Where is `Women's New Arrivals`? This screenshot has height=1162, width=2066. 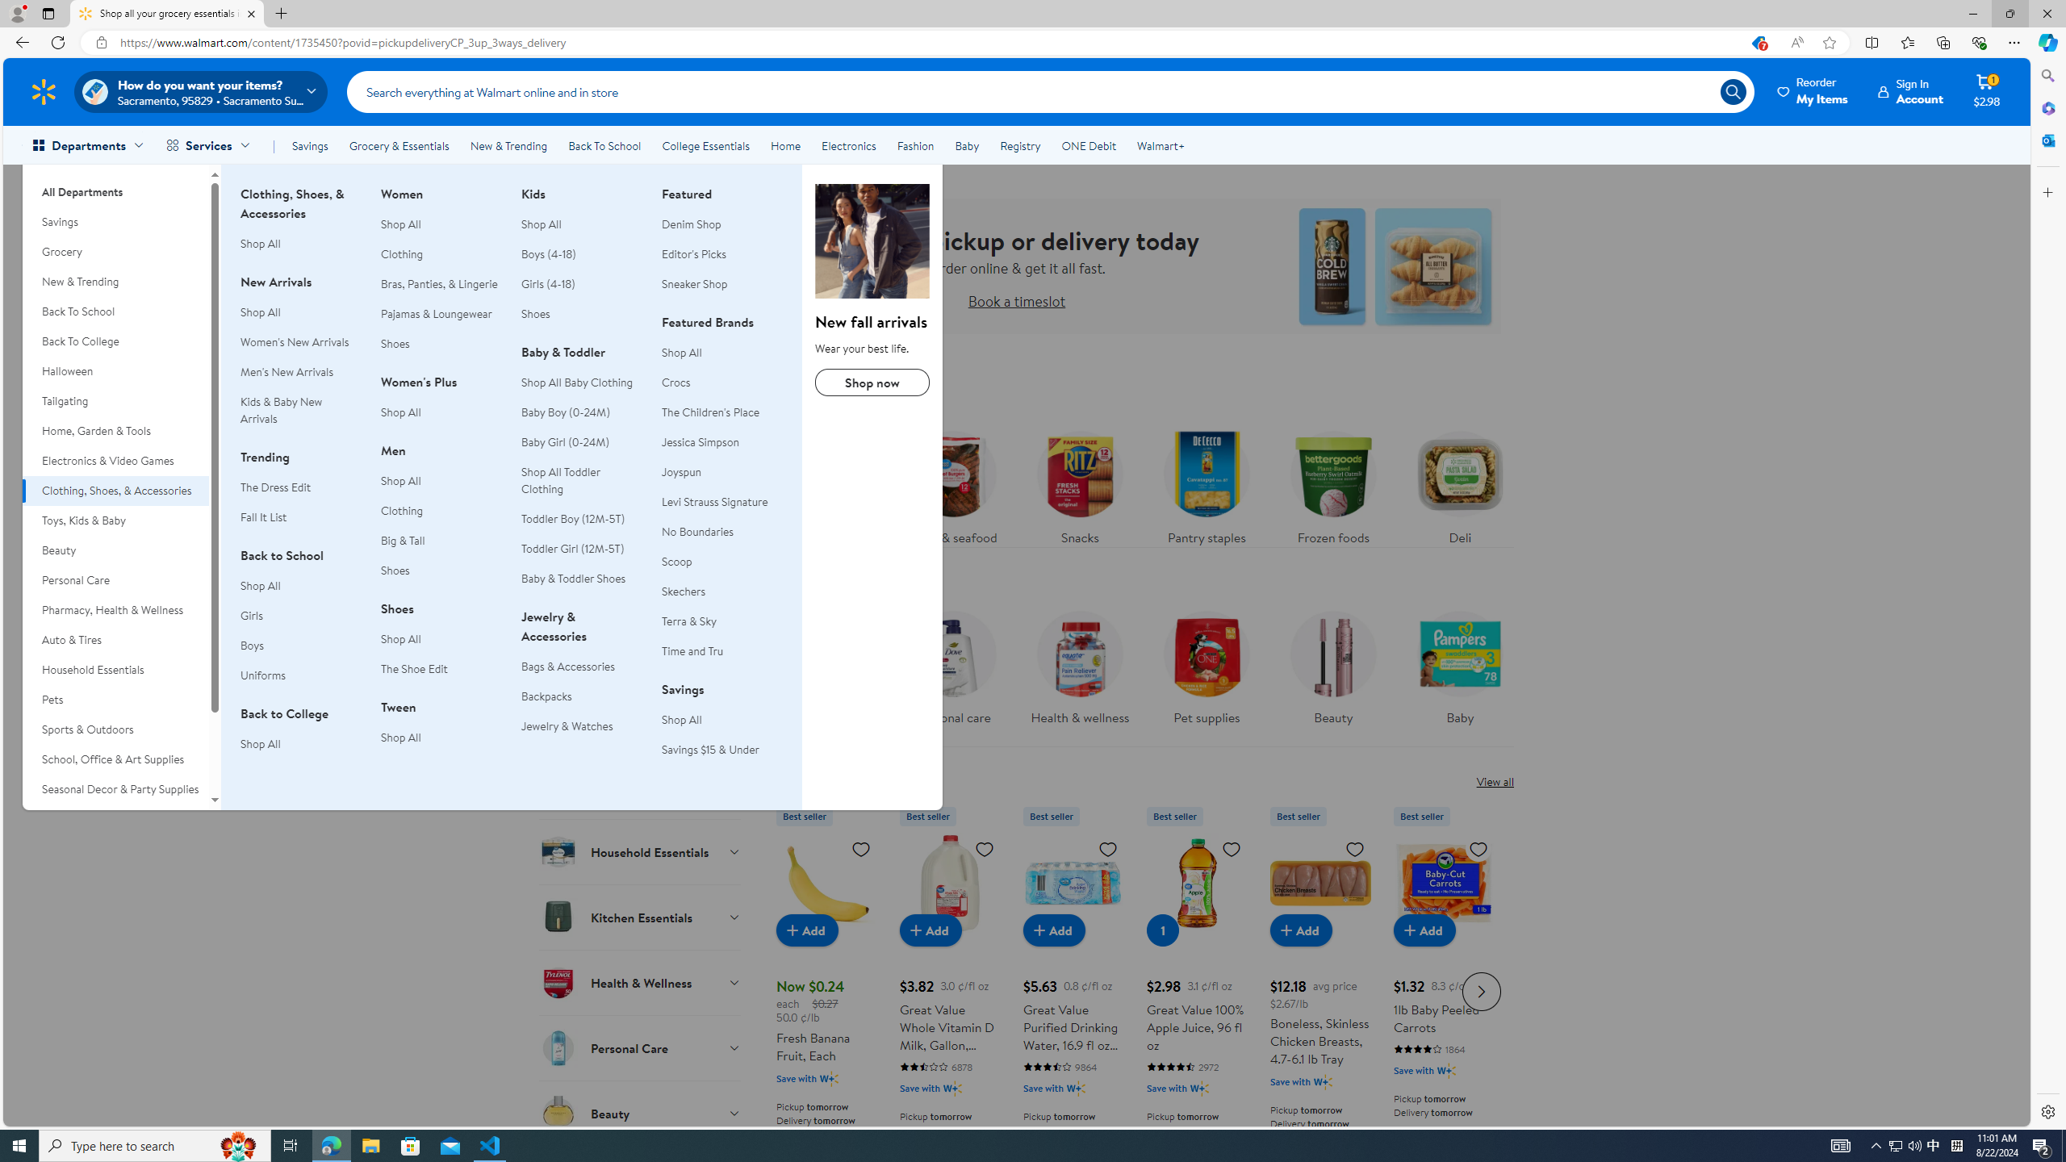 Women's New Arrivals is located at coordinates (300, 342).